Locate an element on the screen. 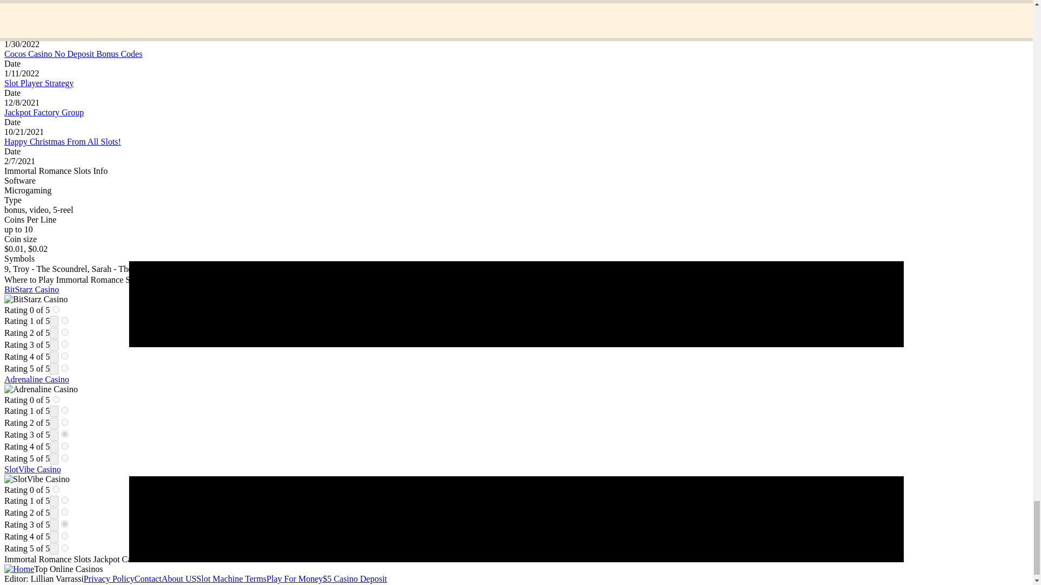 Image resolution: width=1041 pixels, height=585 pixels. 3 is located at coordinates (65, 524).